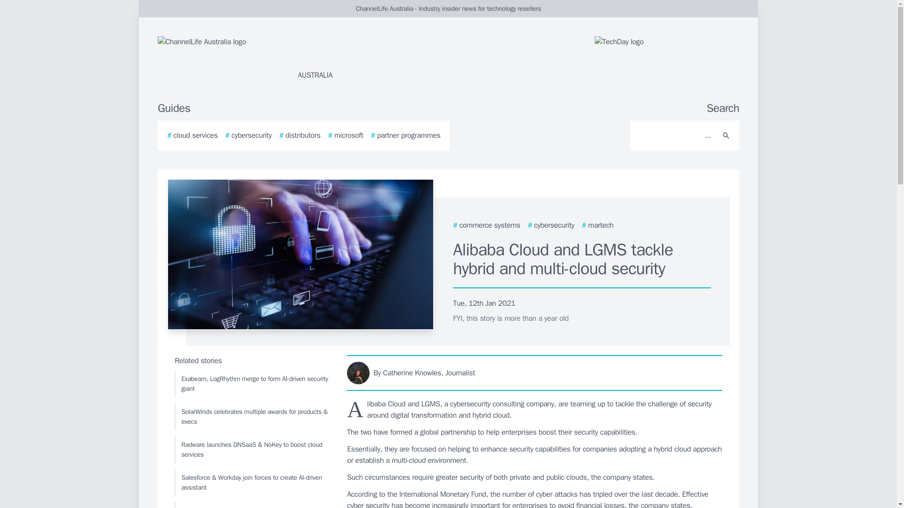  Describe the element at coordinates (535, 373) in the screenshot. I see `By Catherine Knowles, Journalist` at that location.